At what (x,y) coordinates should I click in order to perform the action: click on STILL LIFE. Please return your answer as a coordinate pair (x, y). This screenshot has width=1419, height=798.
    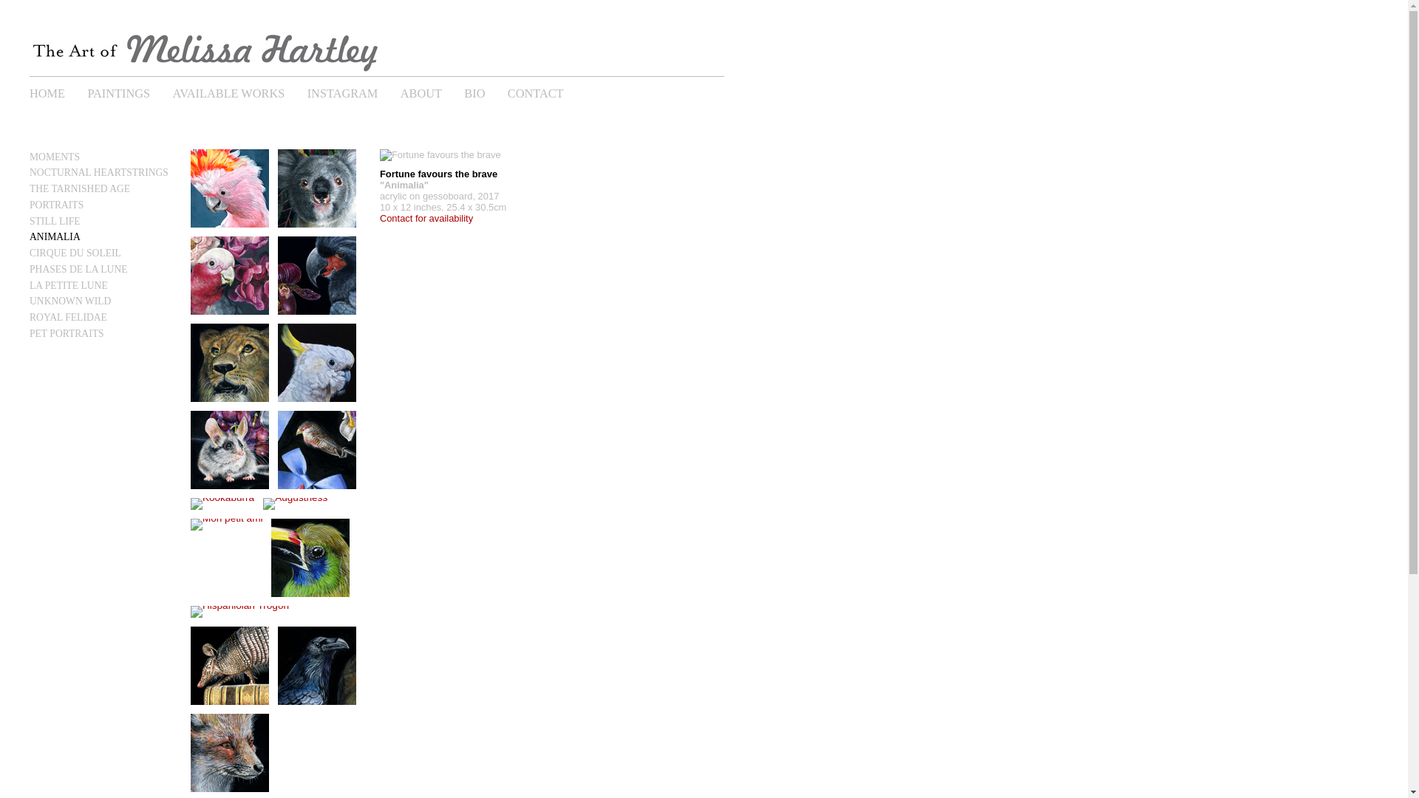
    Looking at the image, I should click on (55, 222).